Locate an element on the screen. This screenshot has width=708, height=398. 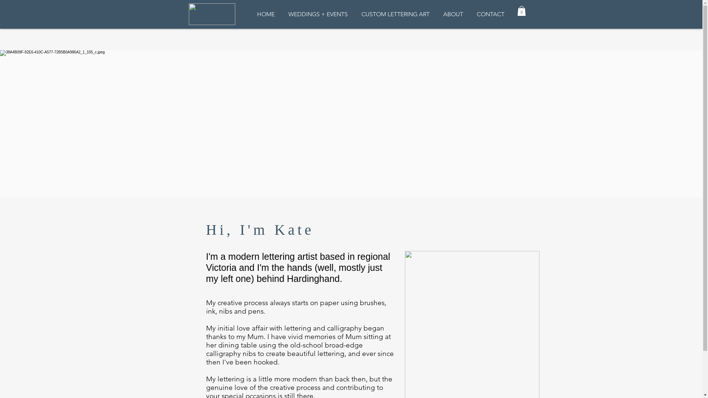
WEDDINGS + EVENTS is located at coordinates (318, 14).